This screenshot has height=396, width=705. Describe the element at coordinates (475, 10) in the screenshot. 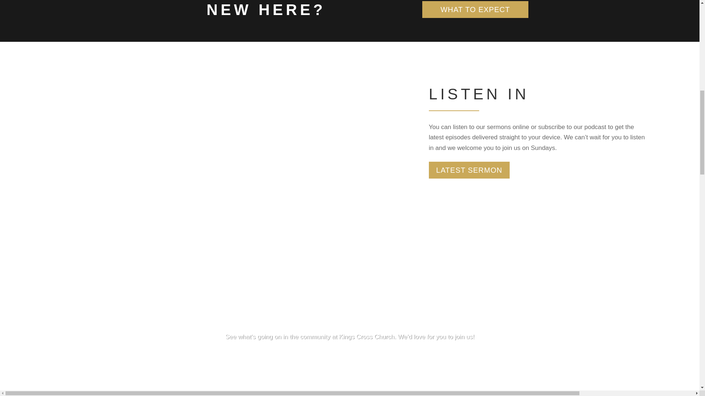

I see `WHAT TO EXPECT` at that location.